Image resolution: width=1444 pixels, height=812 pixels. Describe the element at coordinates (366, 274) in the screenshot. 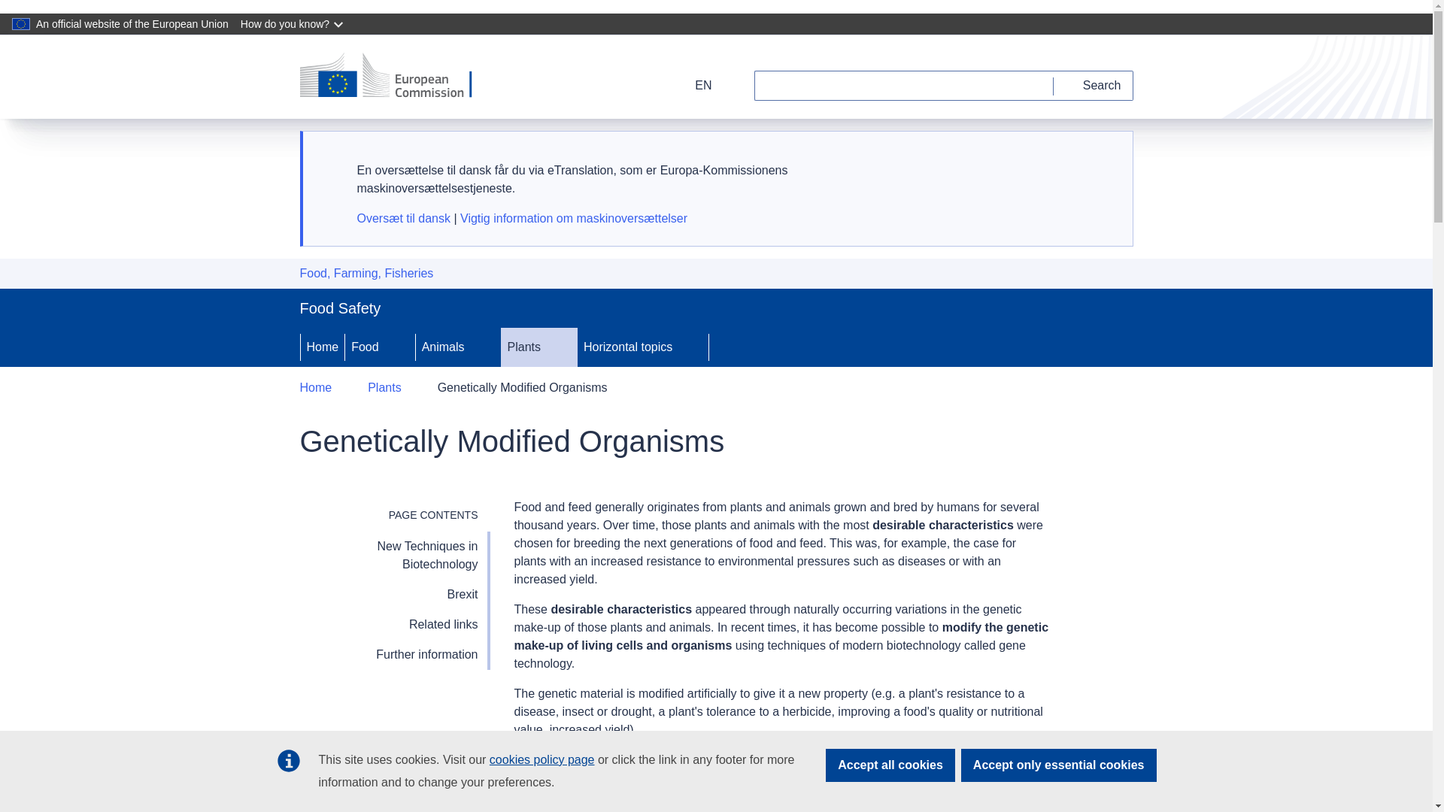

I see `Food, Farming, Fisheries` at that location.